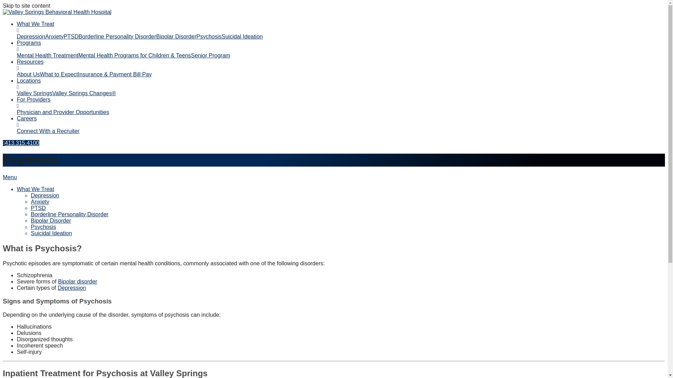  What do you see at coordinates (51, 220) in the screenshot?
I see `Bipolar Disorder` at bounding box center [51, 220].